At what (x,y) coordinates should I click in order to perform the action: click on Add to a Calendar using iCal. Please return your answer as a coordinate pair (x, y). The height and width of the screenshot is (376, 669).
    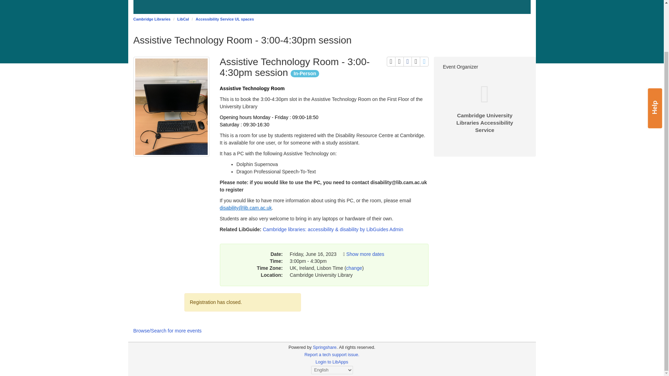
    Looking at the image, I should click on (332, 362).